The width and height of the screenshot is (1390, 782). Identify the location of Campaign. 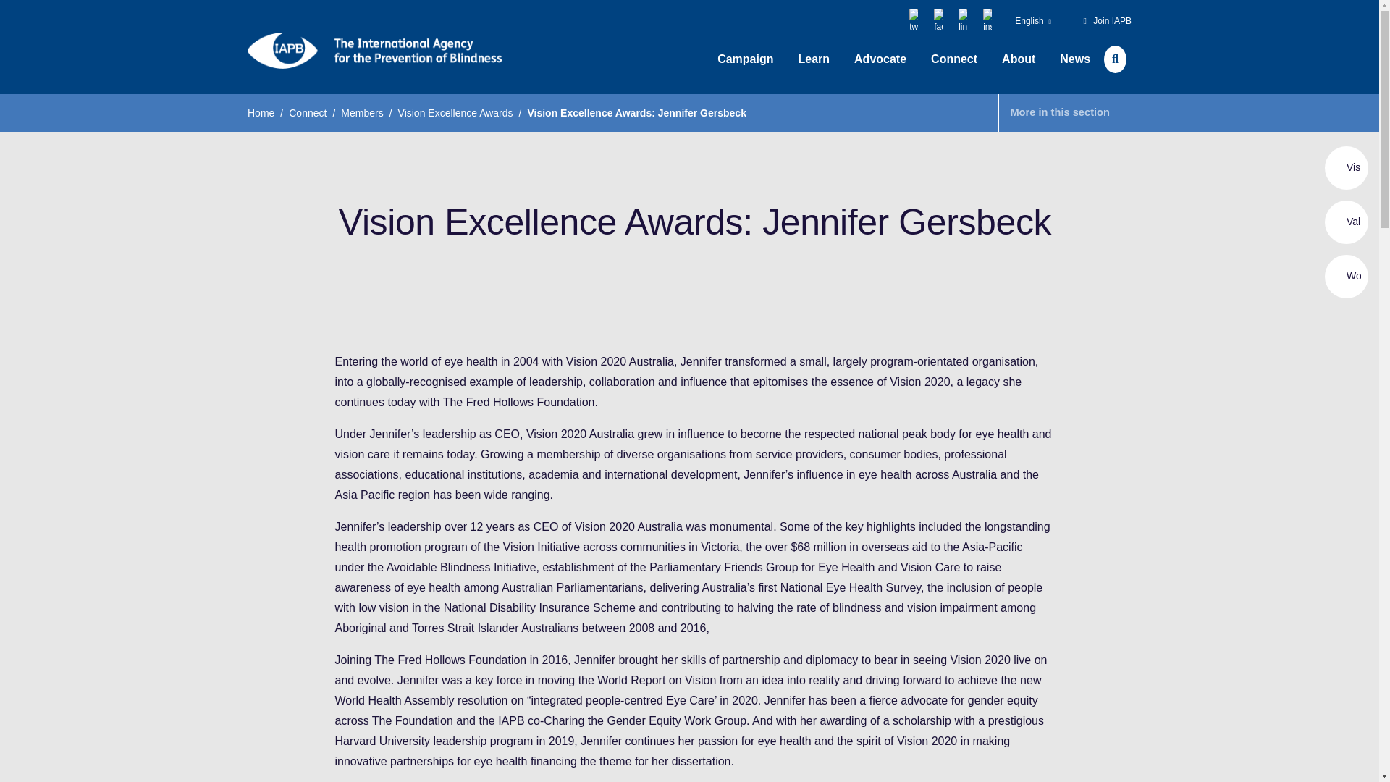
(744, 59).